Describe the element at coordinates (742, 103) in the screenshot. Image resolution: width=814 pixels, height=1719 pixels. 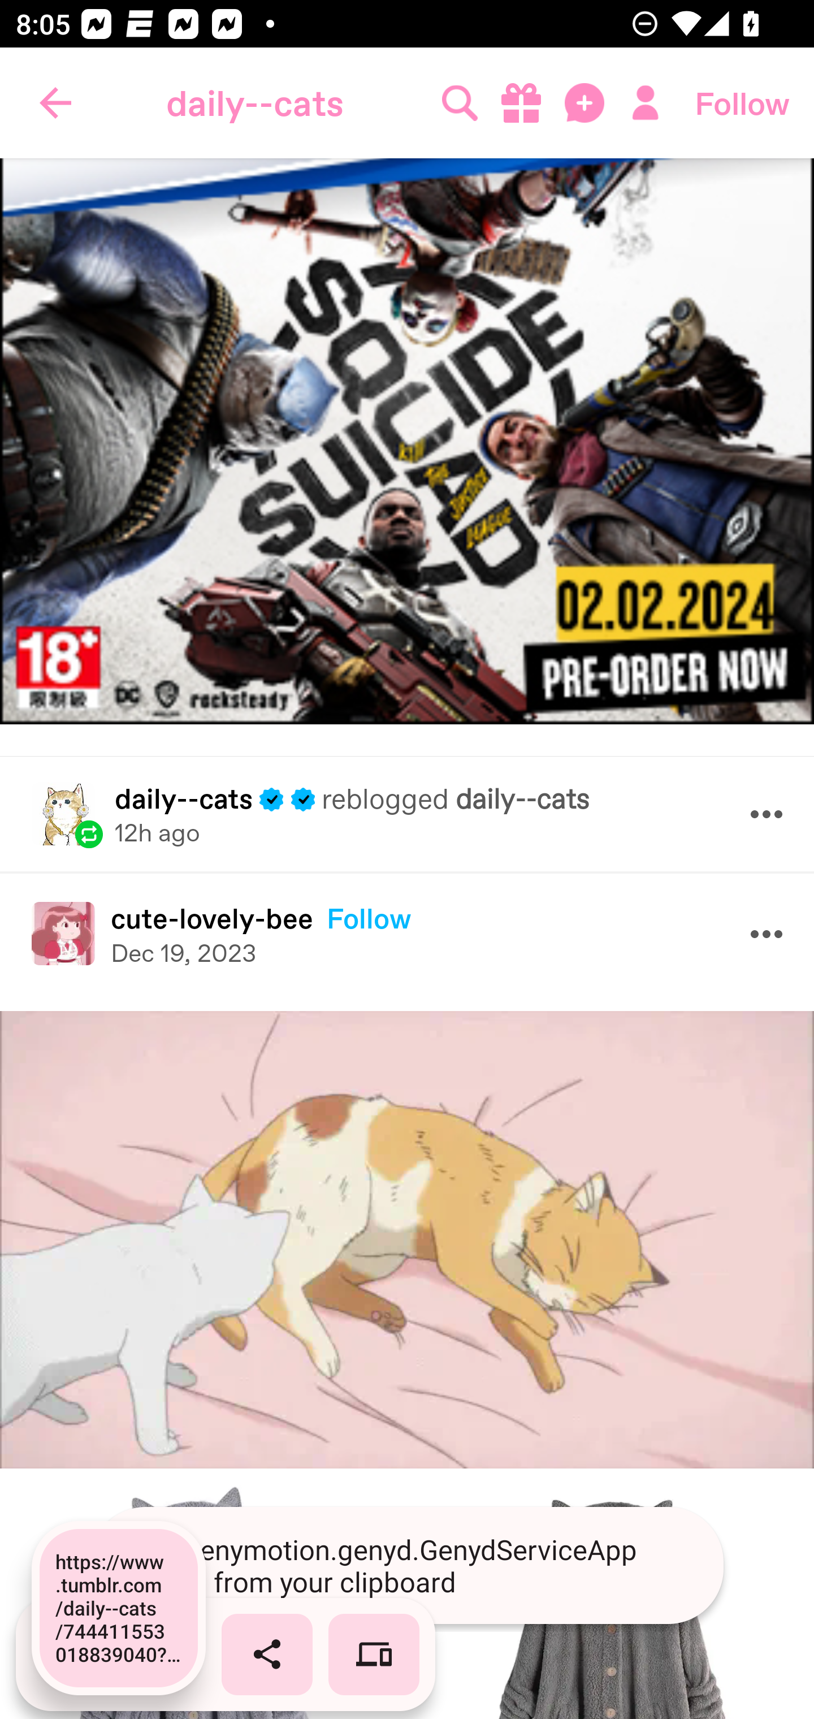
I see `Follow` at that location.